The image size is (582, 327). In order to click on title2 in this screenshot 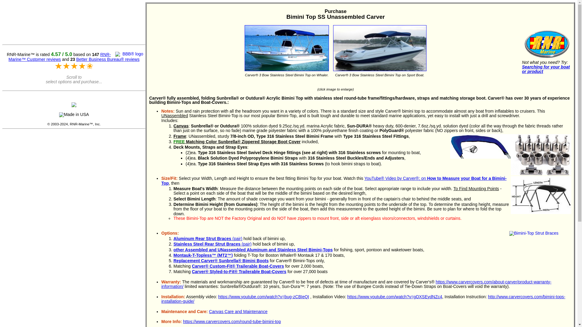, I will do `click(380, 48)`.